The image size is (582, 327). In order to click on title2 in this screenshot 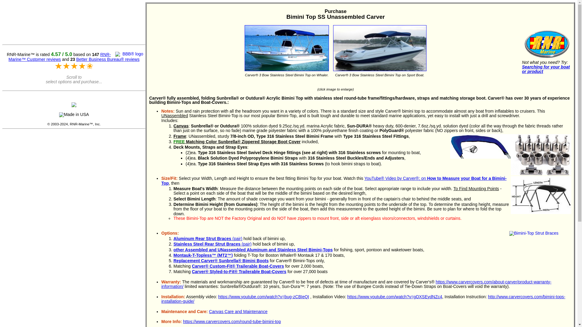, I will do `click(380, 48)`.